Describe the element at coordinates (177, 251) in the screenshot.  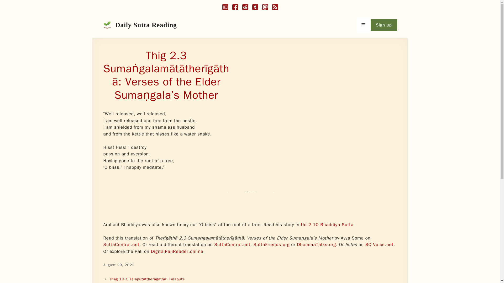
I see `DigitalPaliReader.online` at that location.